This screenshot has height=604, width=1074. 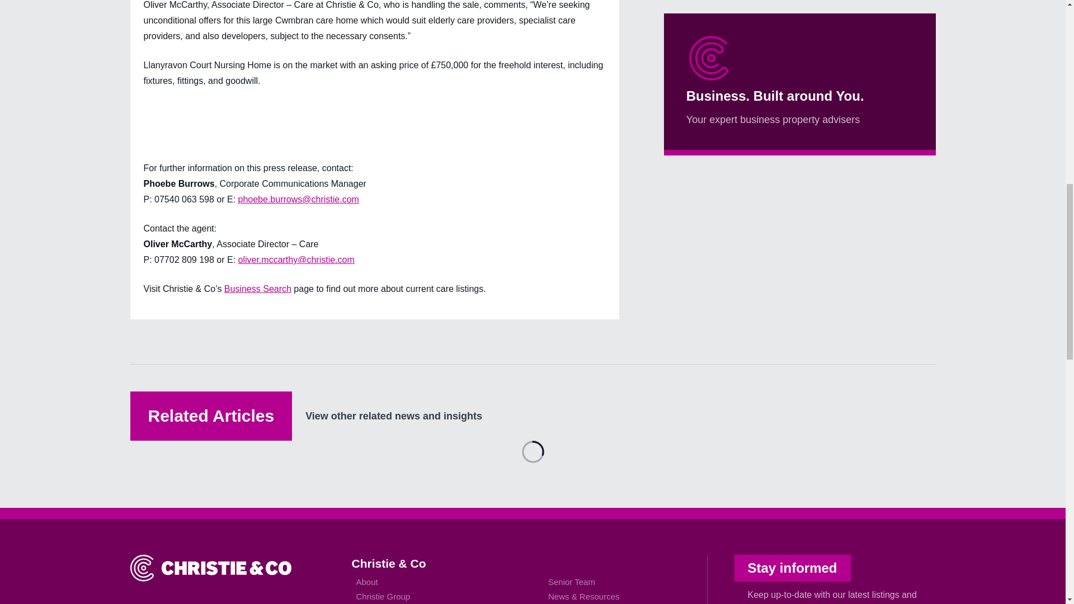 What do you see at coordinates (571, 582) in the screenshot?
I see `Senior Team` at bounding box center [571, 582].